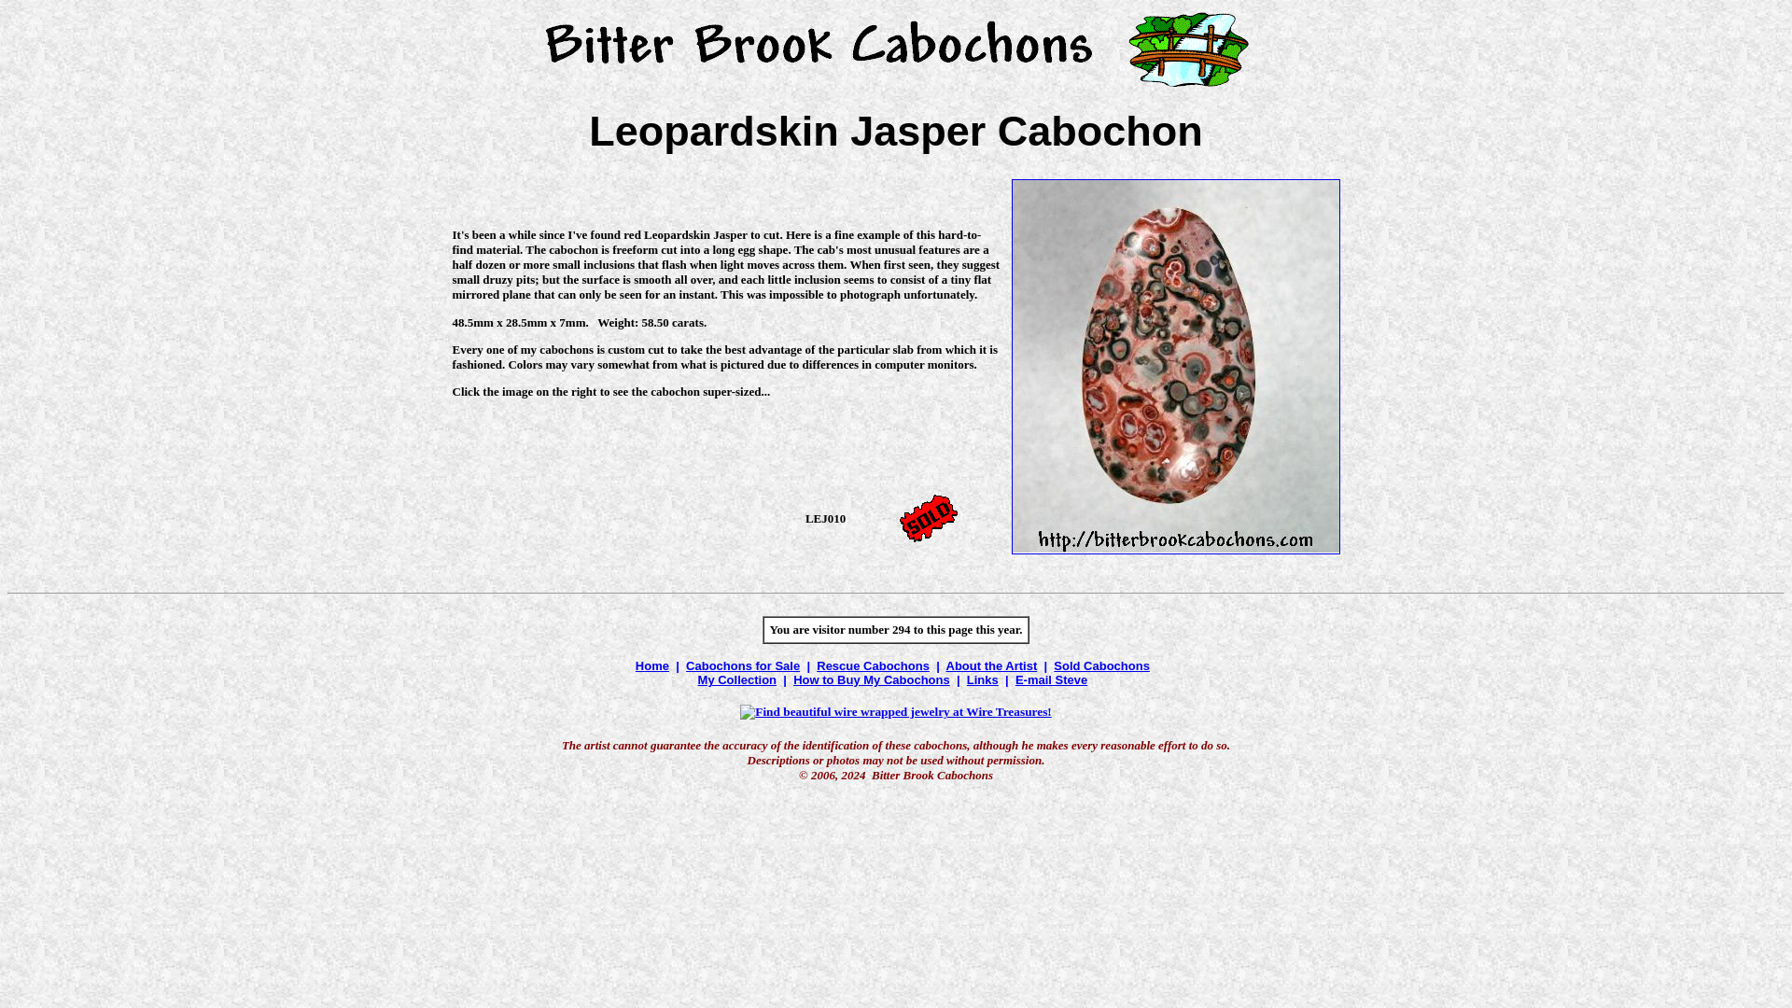 The image size is (1792, 1008). Describe the element at coordinates (743, 666) in the screenshot. I see `Cabochons for Sale` at that location.